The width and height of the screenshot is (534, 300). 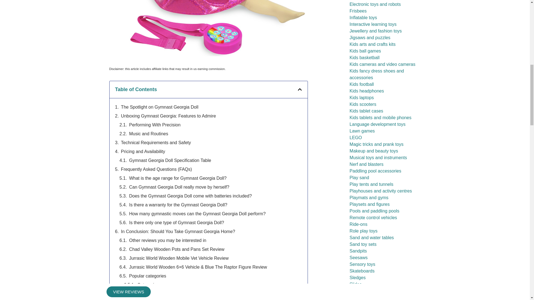 I want to click on Technical Requirements and Safety, so click(x=156, y=143).